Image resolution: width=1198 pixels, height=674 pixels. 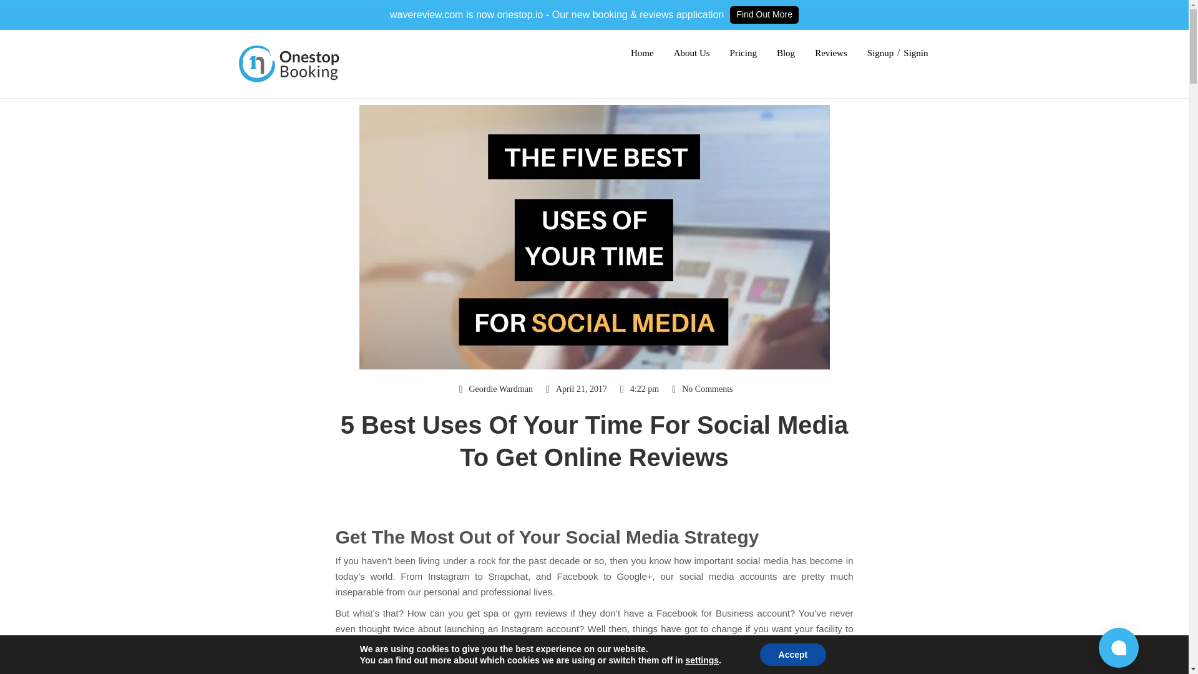 I want to click on About Us, so click(x=691, y=53).